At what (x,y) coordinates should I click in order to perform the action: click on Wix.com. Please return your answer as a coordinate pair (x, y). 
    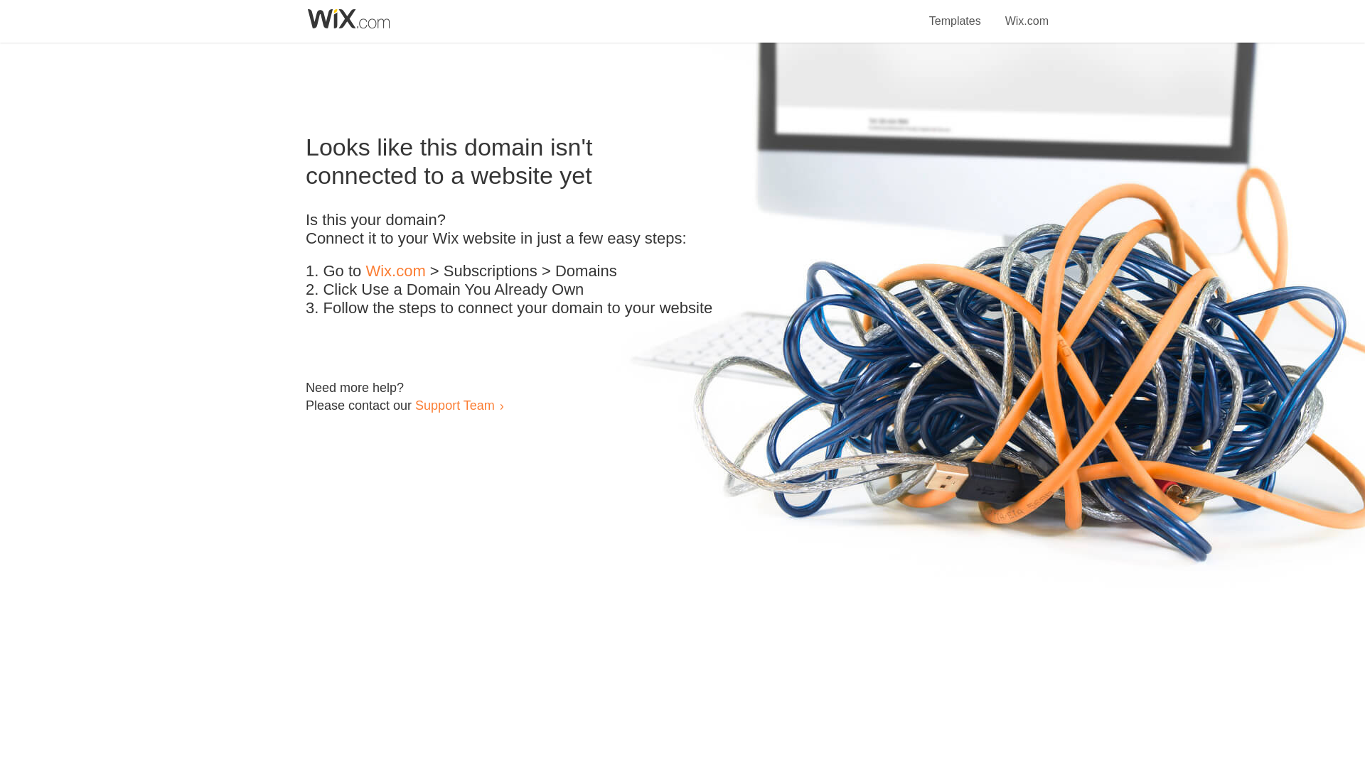
    Looking at the image, I should click on (1027, 13).